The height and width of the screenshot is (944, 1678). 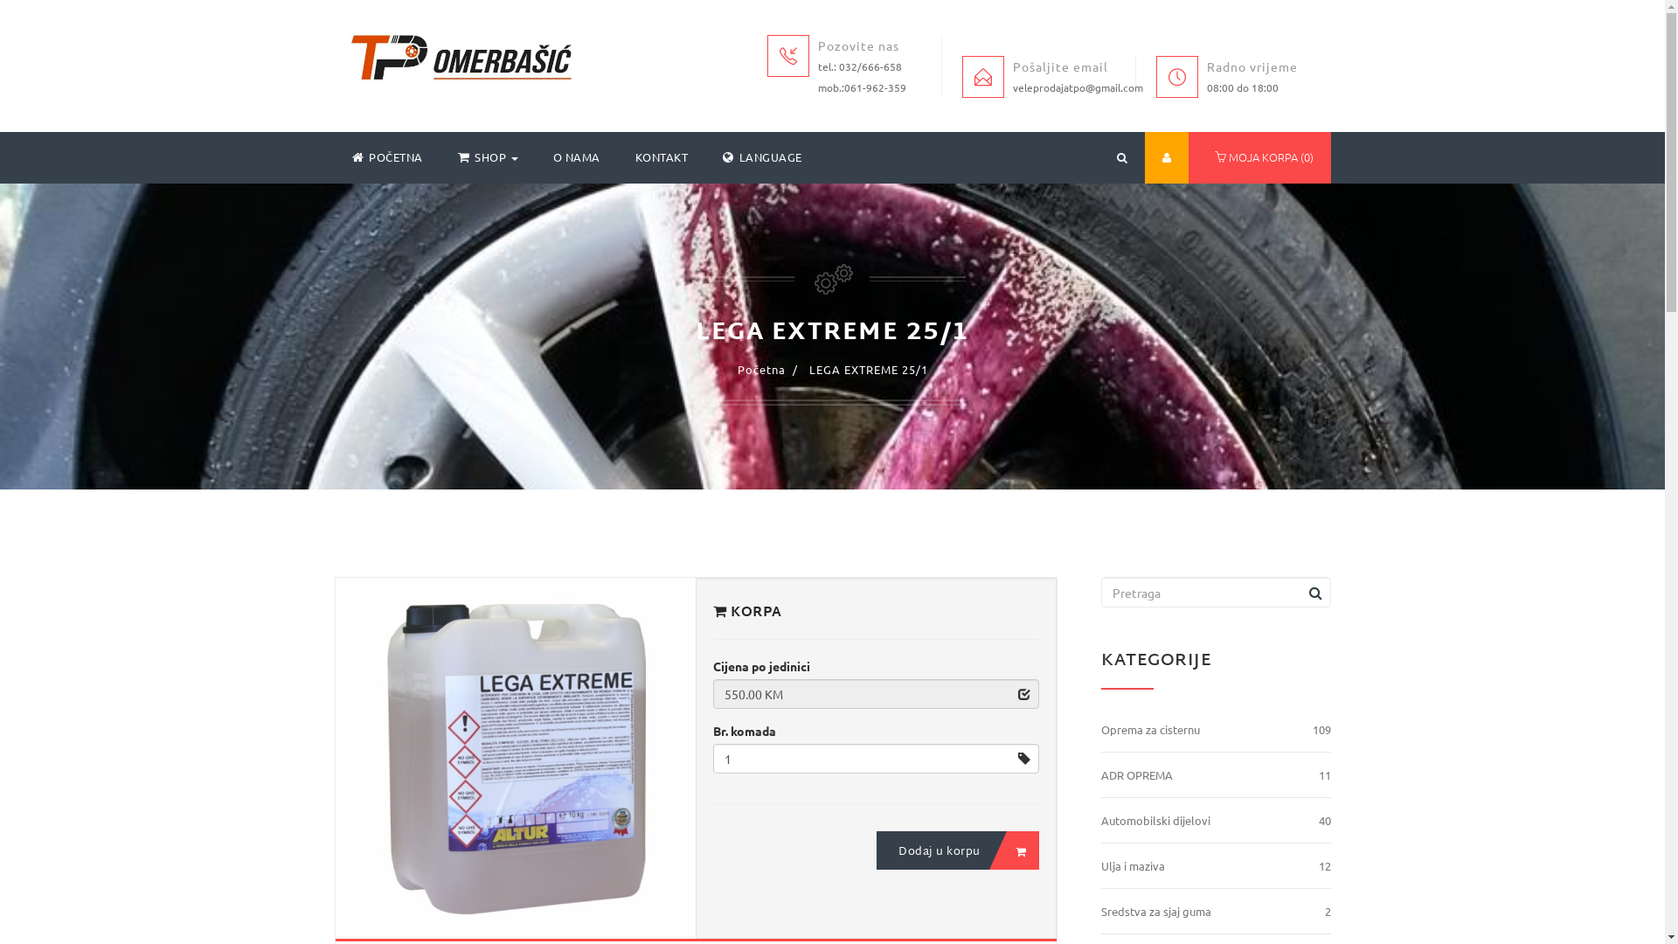 I want to click on O NAMA, so click(x=576, y=157).